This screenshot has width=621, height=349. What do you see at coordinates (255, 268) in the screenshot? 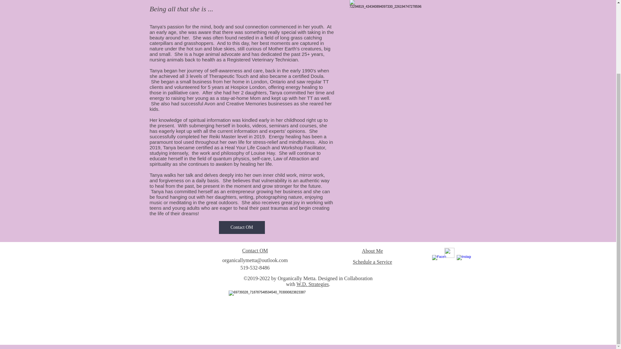
I see `519-532-8486` at bounding box center [255, 268].